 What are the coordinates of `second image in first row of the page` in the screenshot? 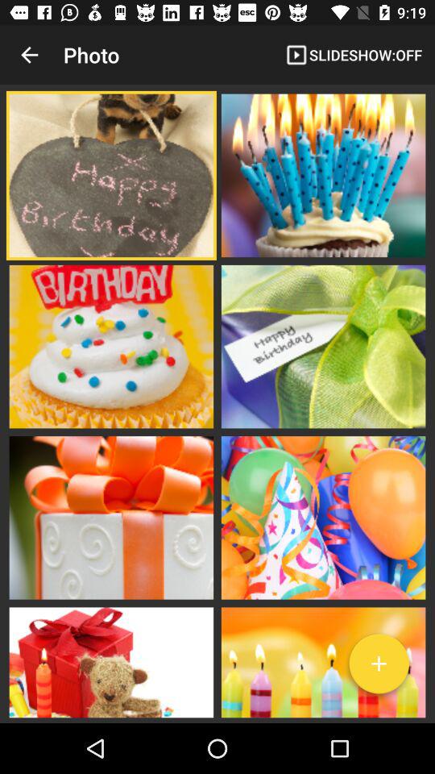 It's located at (323, 176).